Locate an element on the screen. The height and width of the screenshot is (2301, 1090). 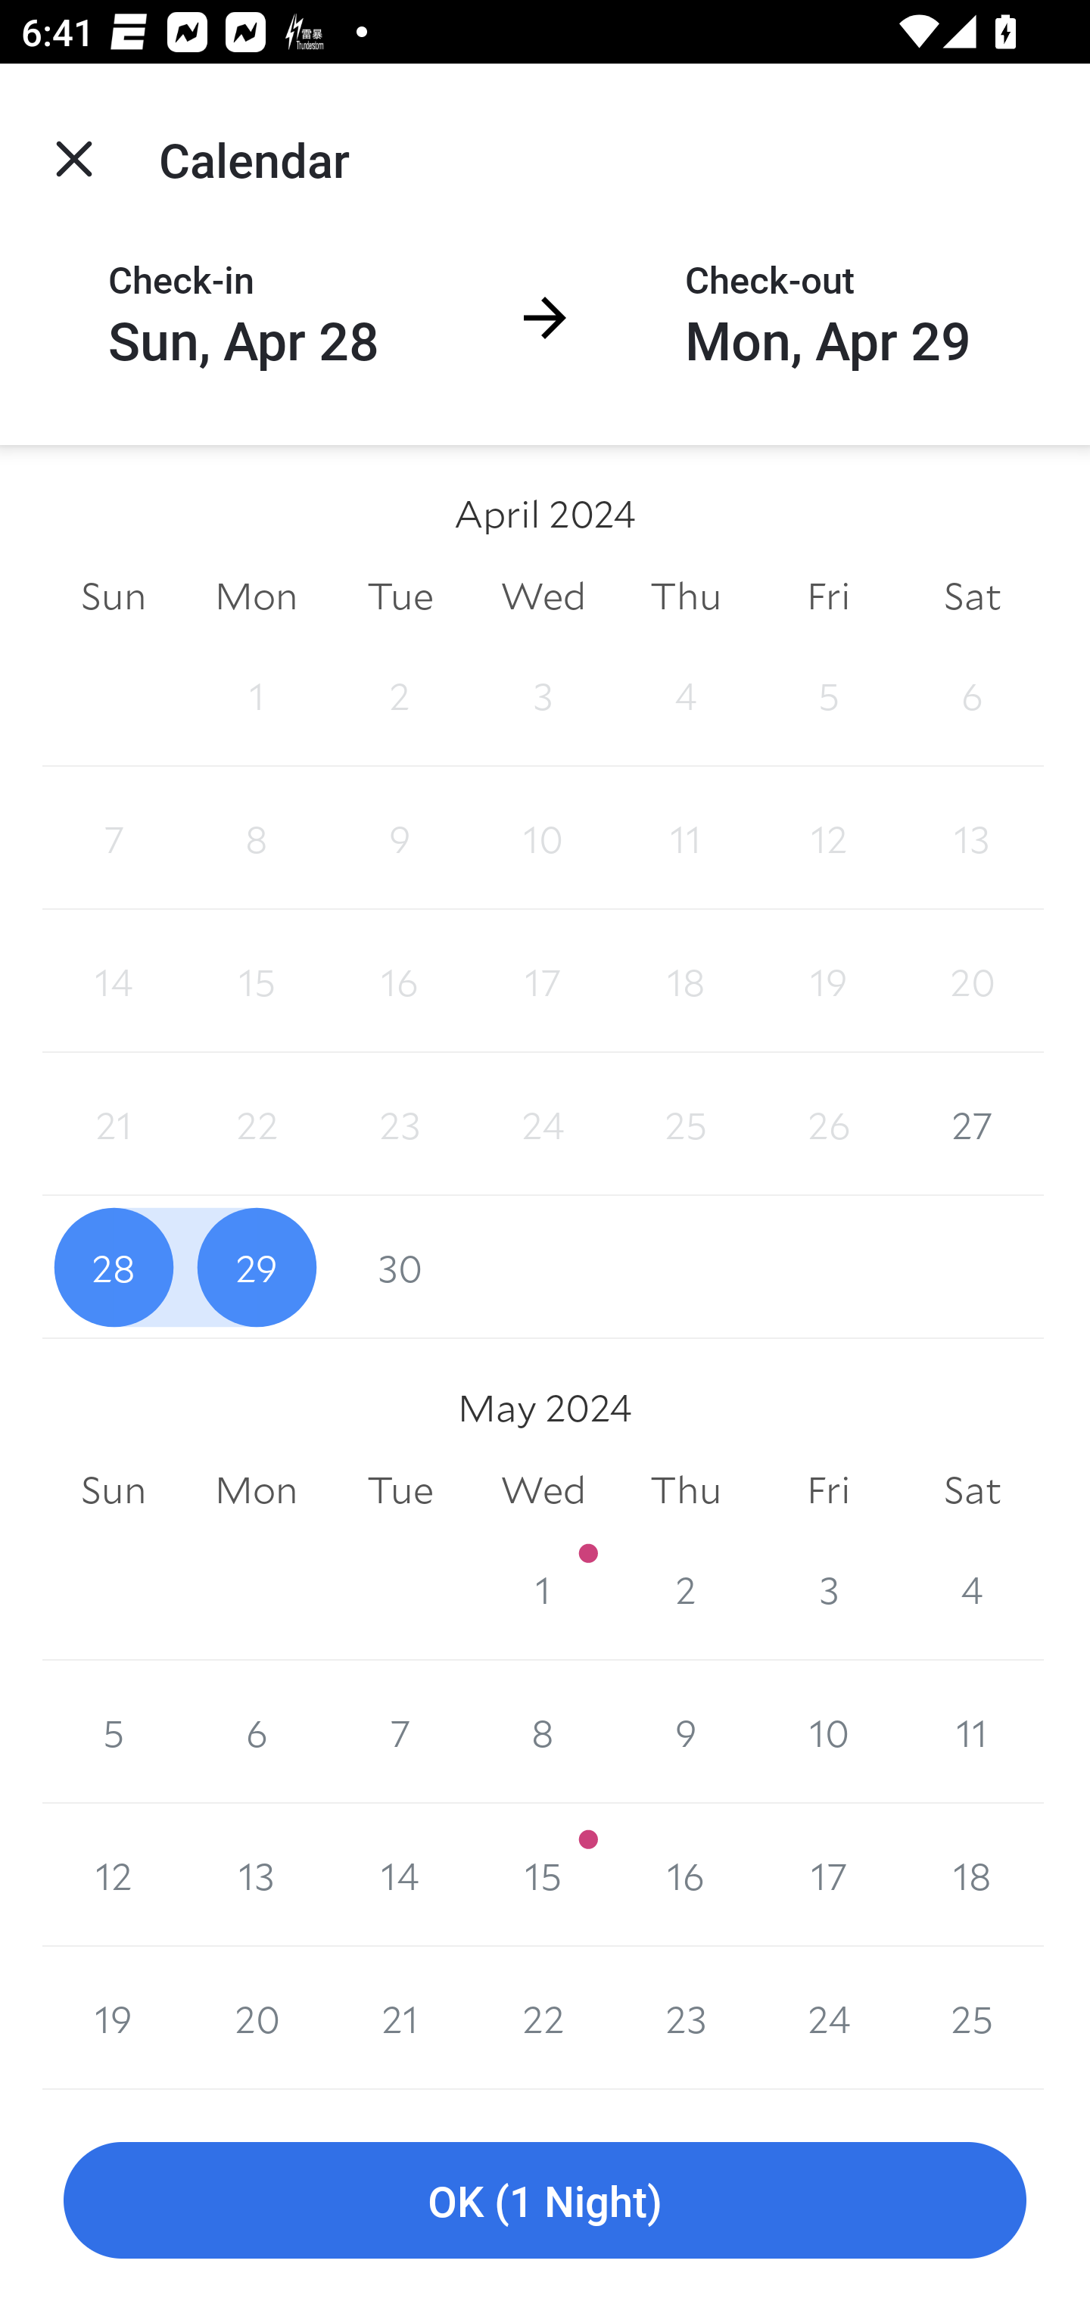
11 11 April 2024 is located at coordinates (686, 837).